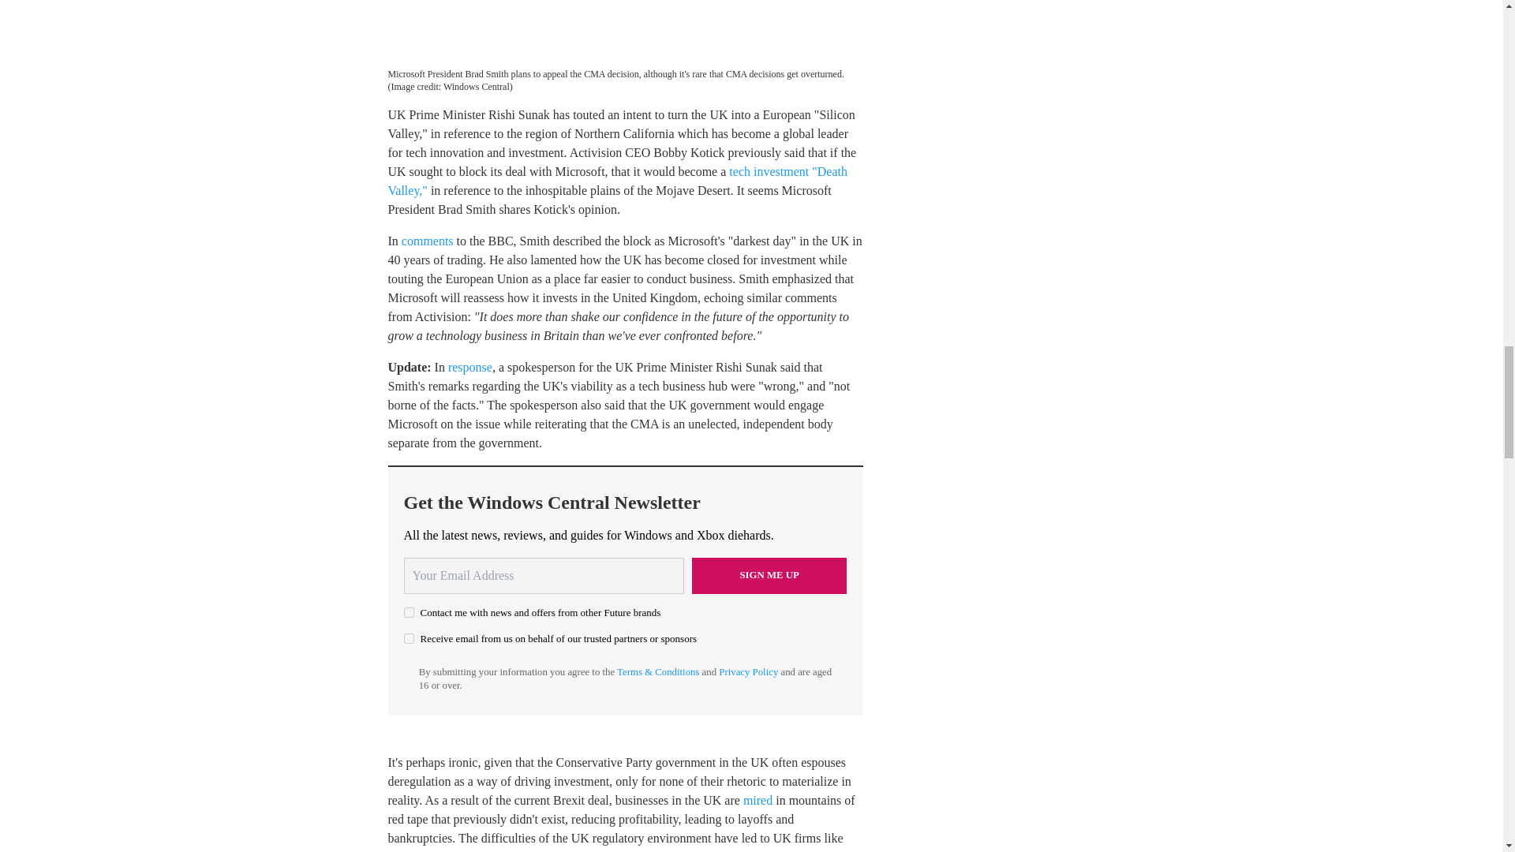 The width and height of the screenshot is (1515, 852). Describe the element at coordinates (409, 612) in the screenshot. I see `on` at that location.